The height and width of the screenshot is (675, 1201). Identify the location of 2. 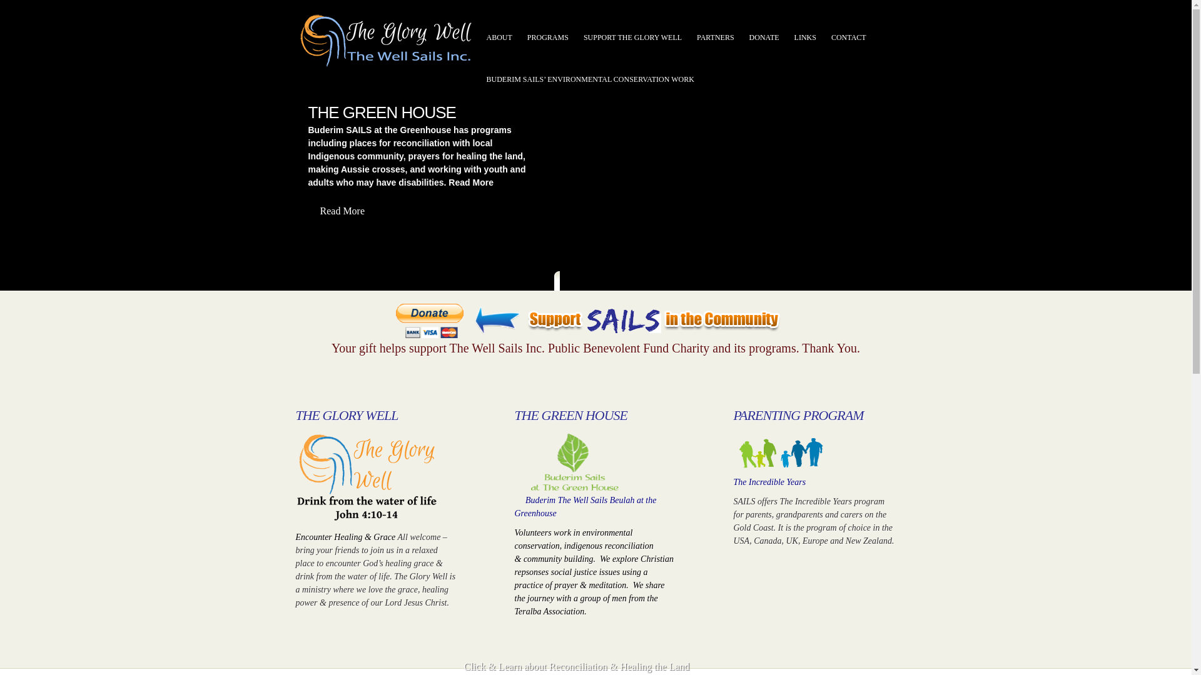
(582, 282).